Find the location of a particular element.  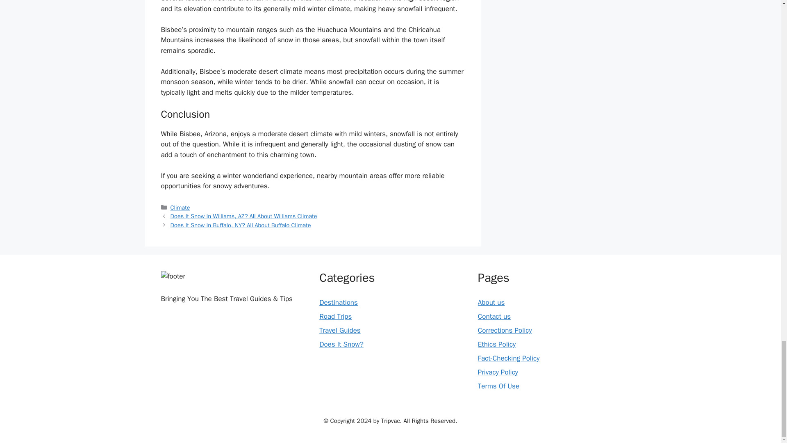

Climate is located at coordinates (180, 208).